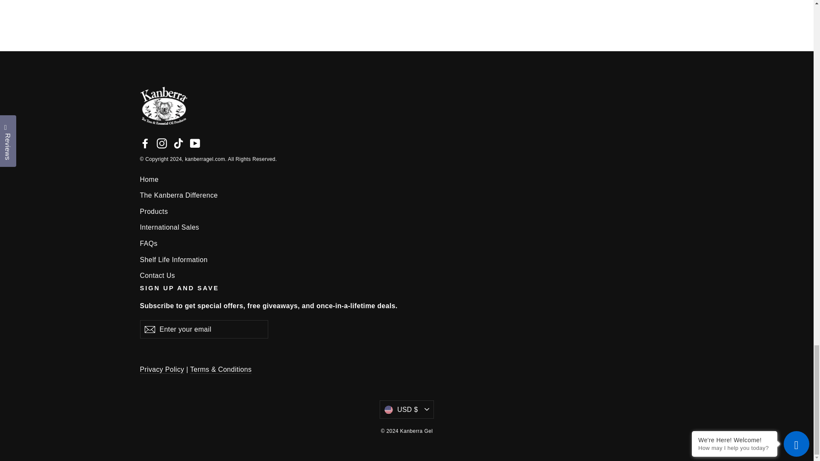  Describe the element at coordinates (407, 179) in the screenshot. I see `Home` at that location.